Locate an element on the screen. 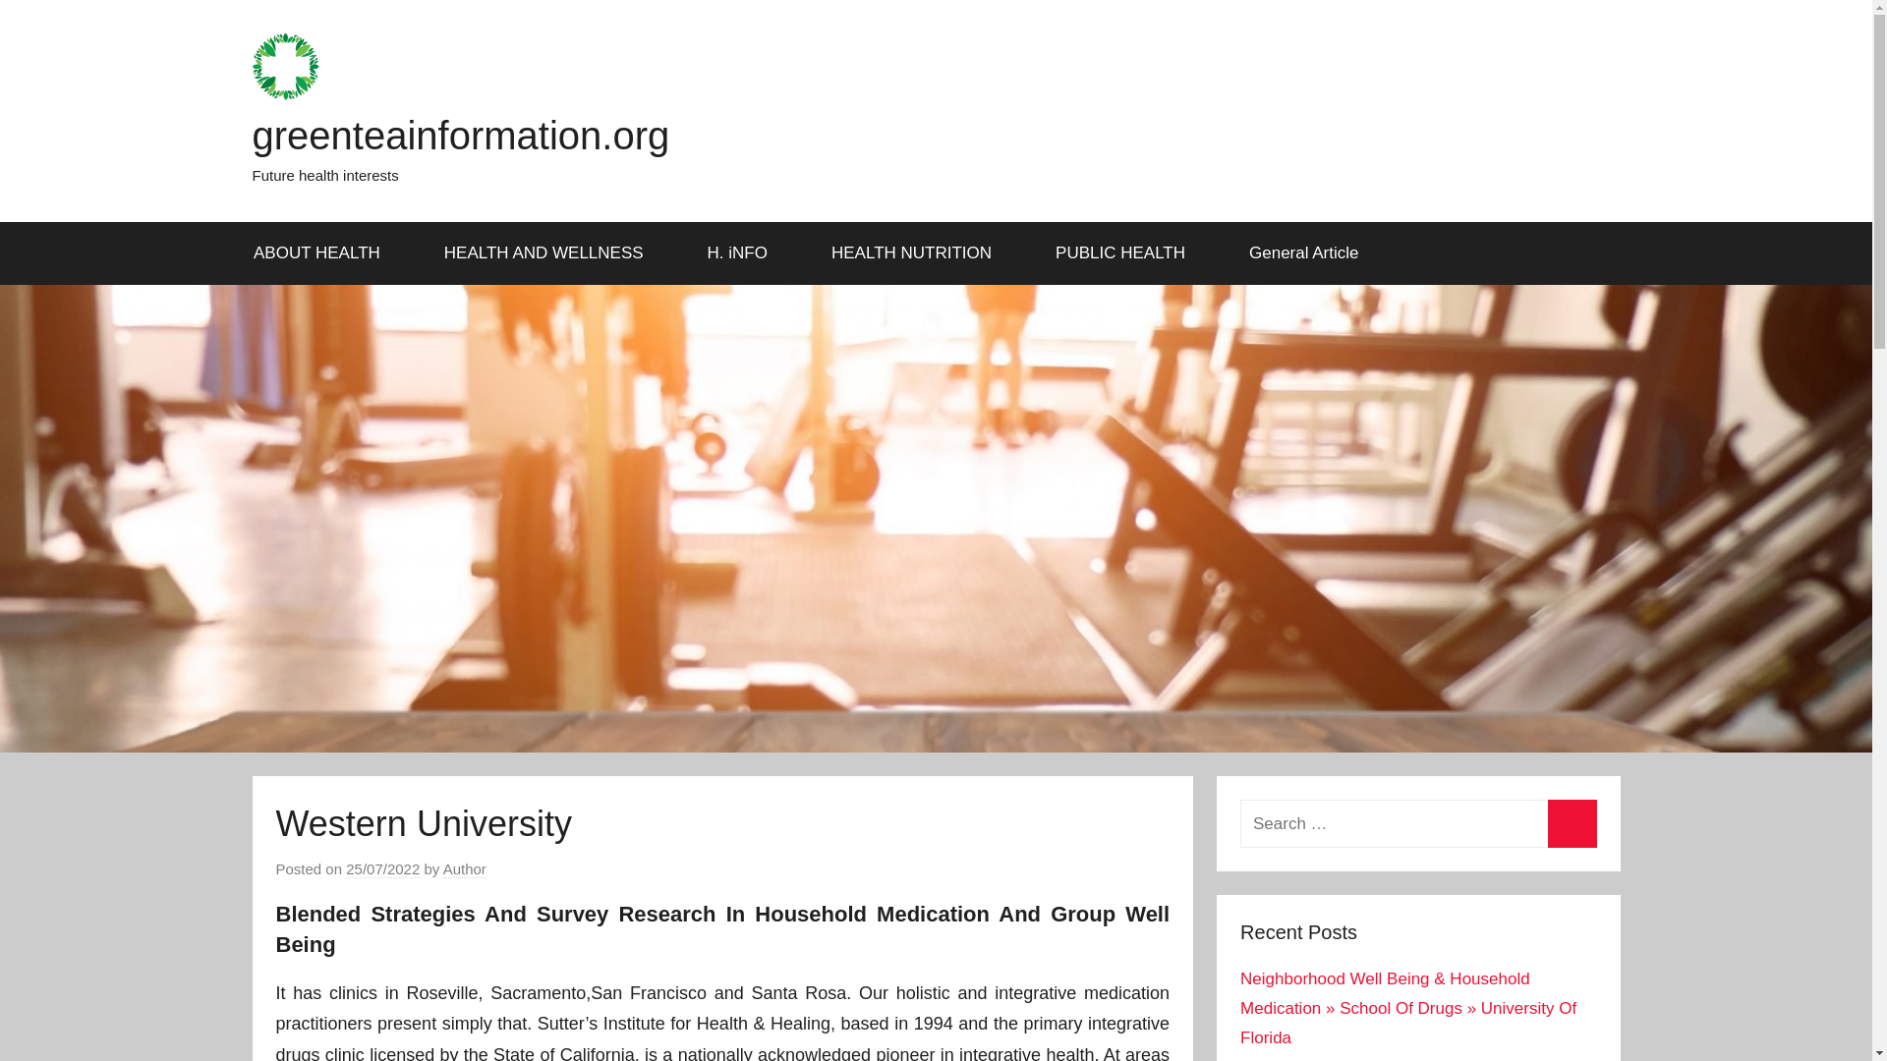 The image size is (1887, 1061). View all posts by Author is located at coordinates (465, 868).